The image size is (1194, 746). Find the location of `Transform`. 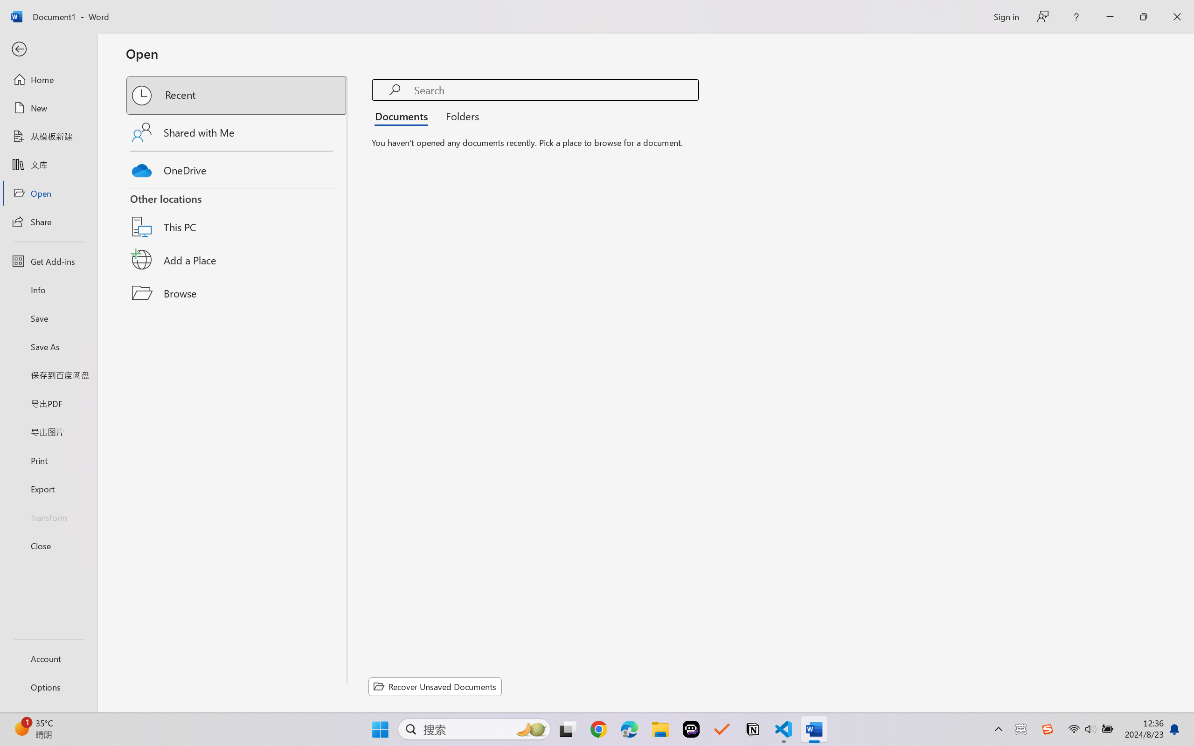

Transform is located at coordinates (49, 517).